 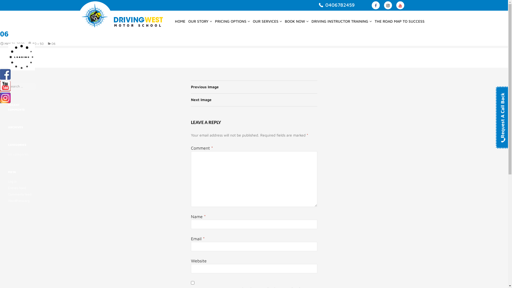 I want to click on Comments feed, so click(x=20, y=194).